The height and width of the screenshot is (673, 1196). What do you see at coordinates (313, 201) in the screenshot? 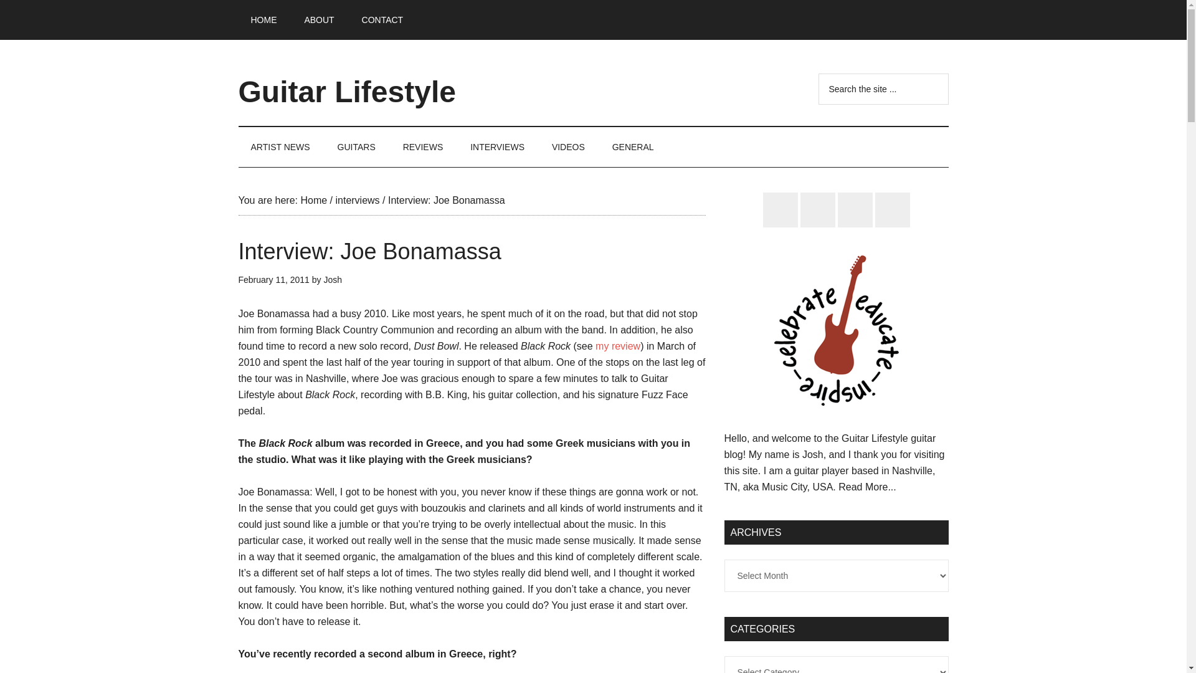
I see `Home` at bounding box center [313, 201].